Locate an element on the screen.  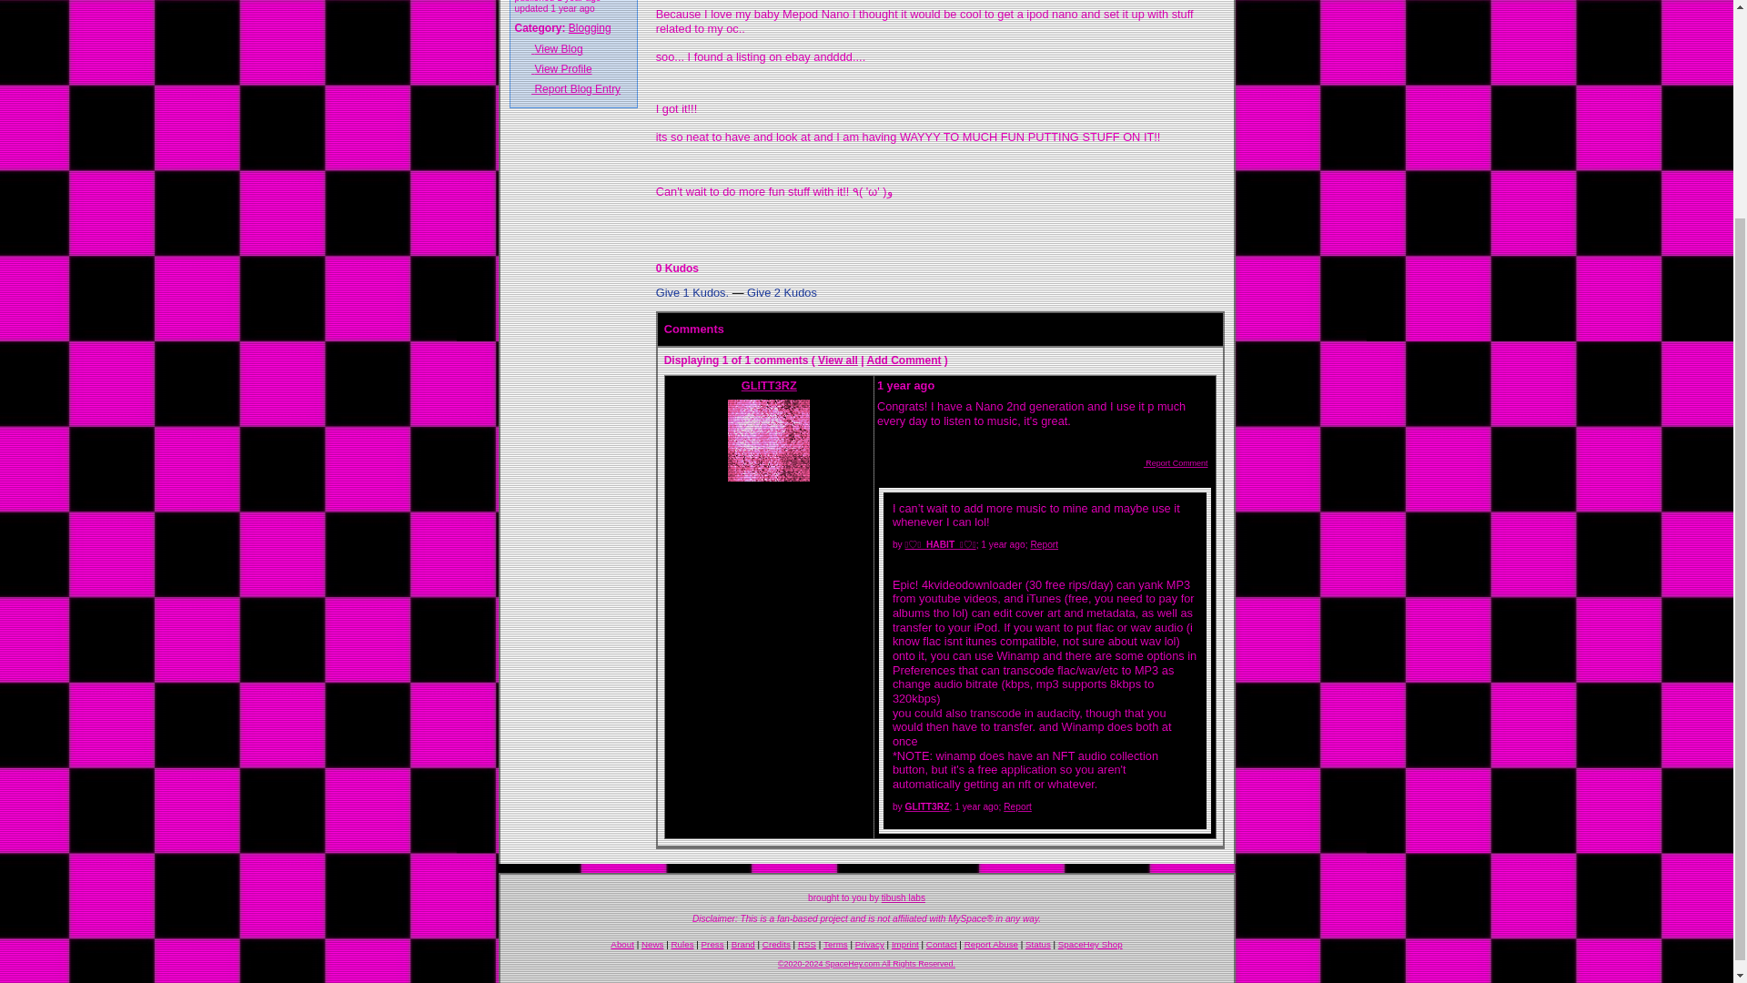
Blogging is located at coordinates (590, 27).